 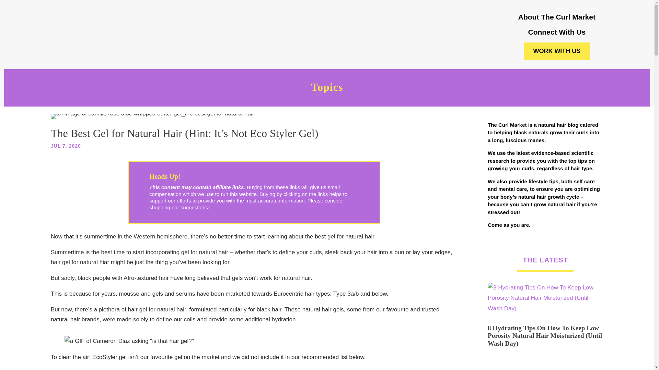 I want to click on Topics, so click(x=327, y=90).